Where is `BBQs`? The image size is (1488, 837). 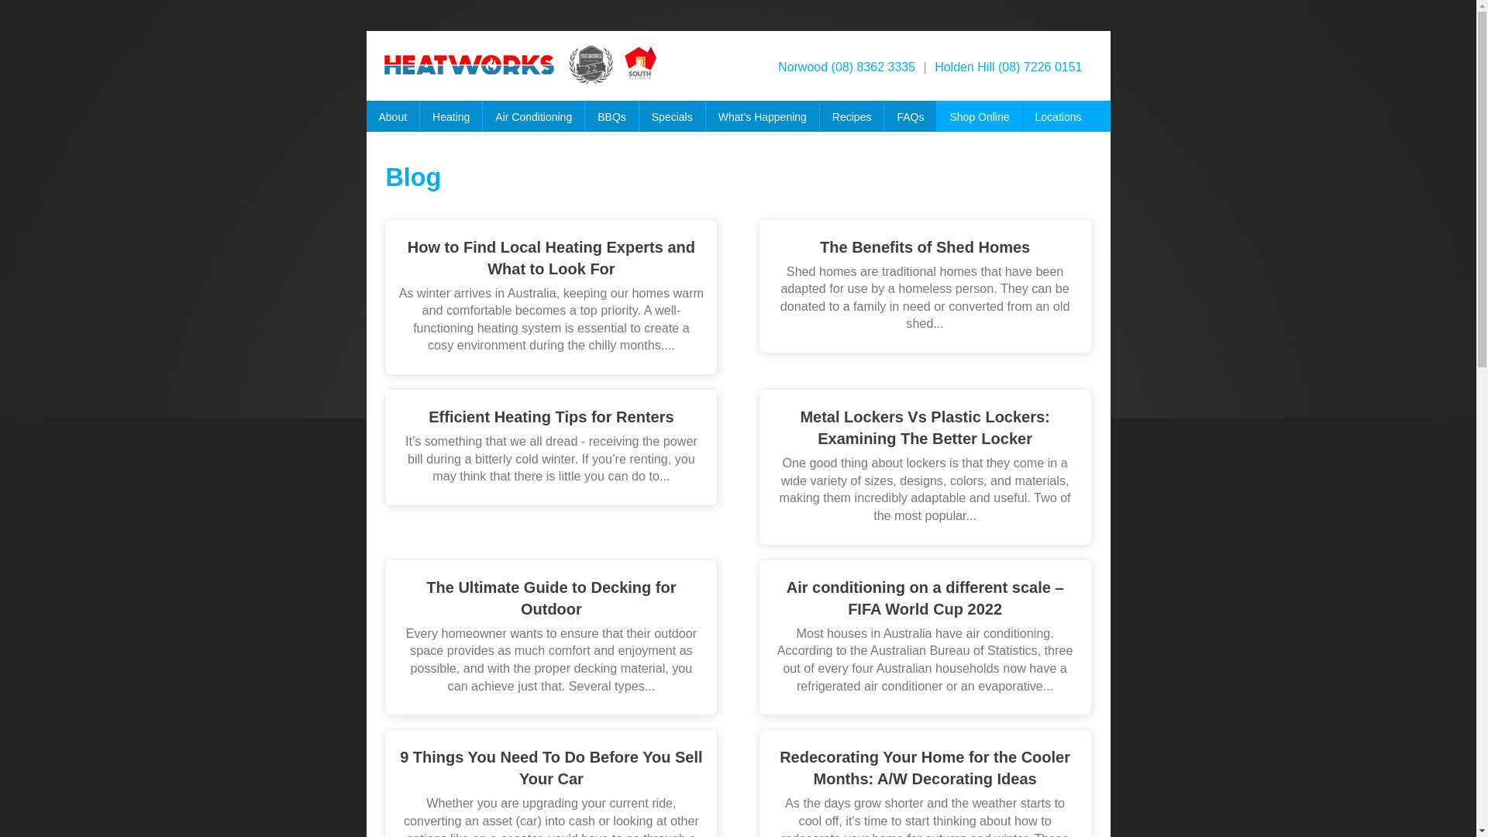 BBQs is located at coordinates (612, 121).